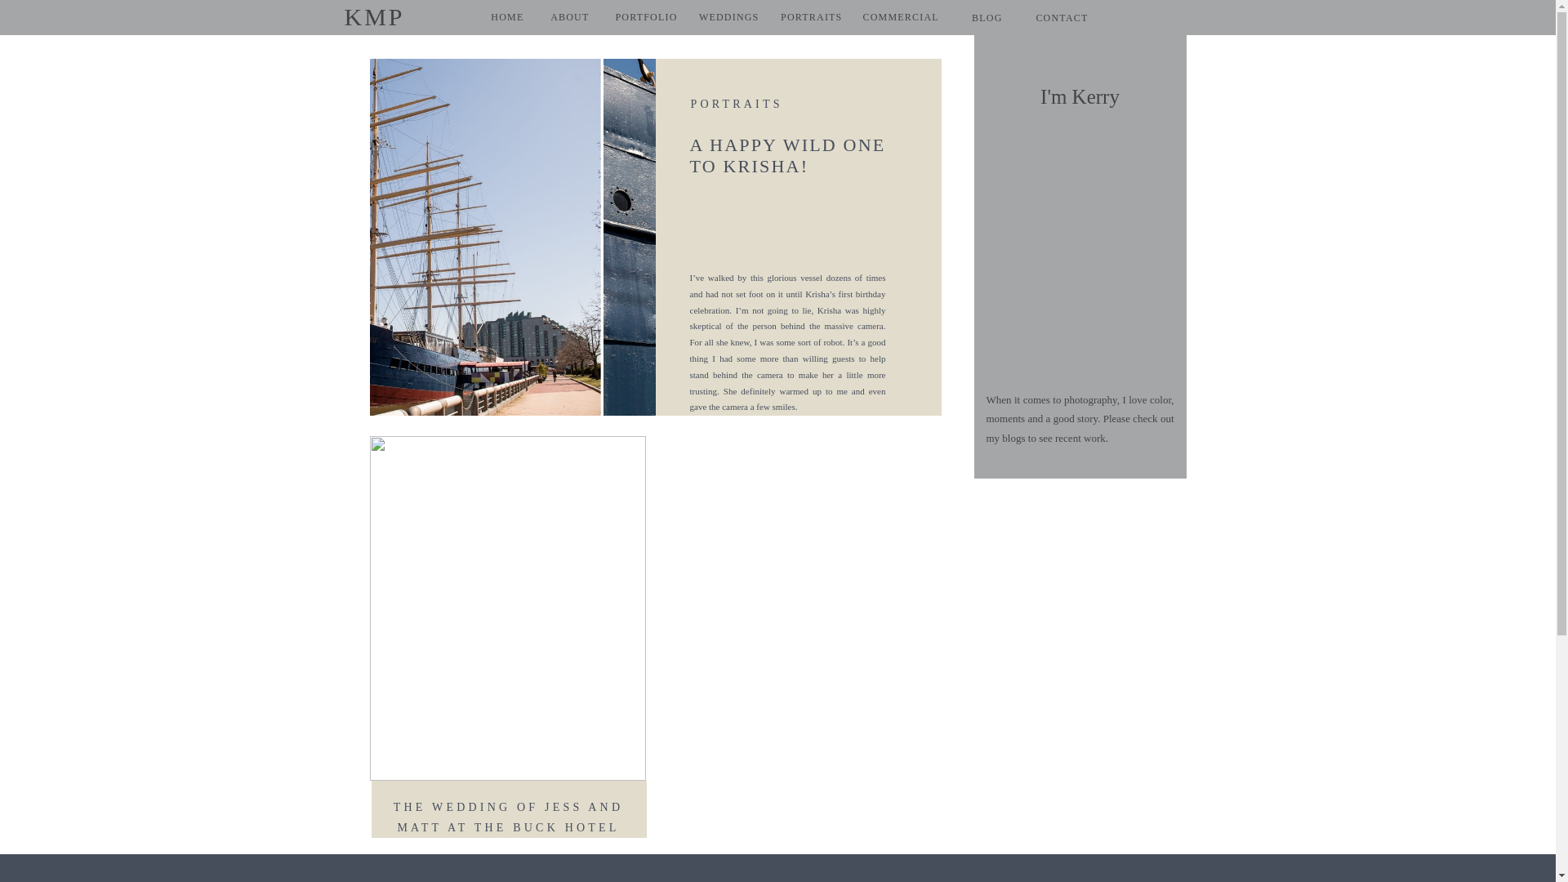 This screenshot has height=882, width=1568. Describe the element at coordinates (498, 16) in the screenshot. I see `HOME` at that location.